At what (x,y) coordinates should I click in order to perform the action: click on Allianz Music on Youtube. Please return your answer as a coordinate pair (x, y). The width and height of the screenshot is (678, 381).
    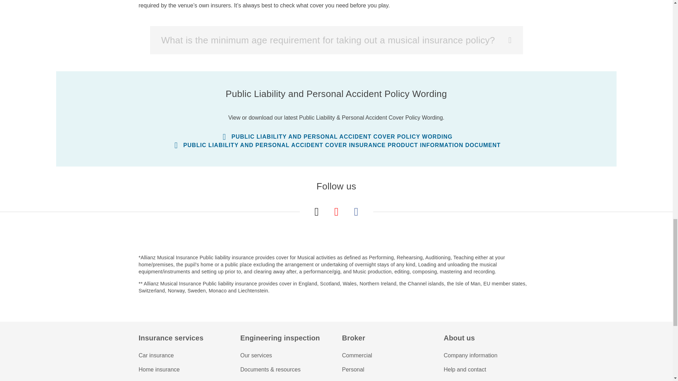
    Looking at the image, I should click on (336, 212).